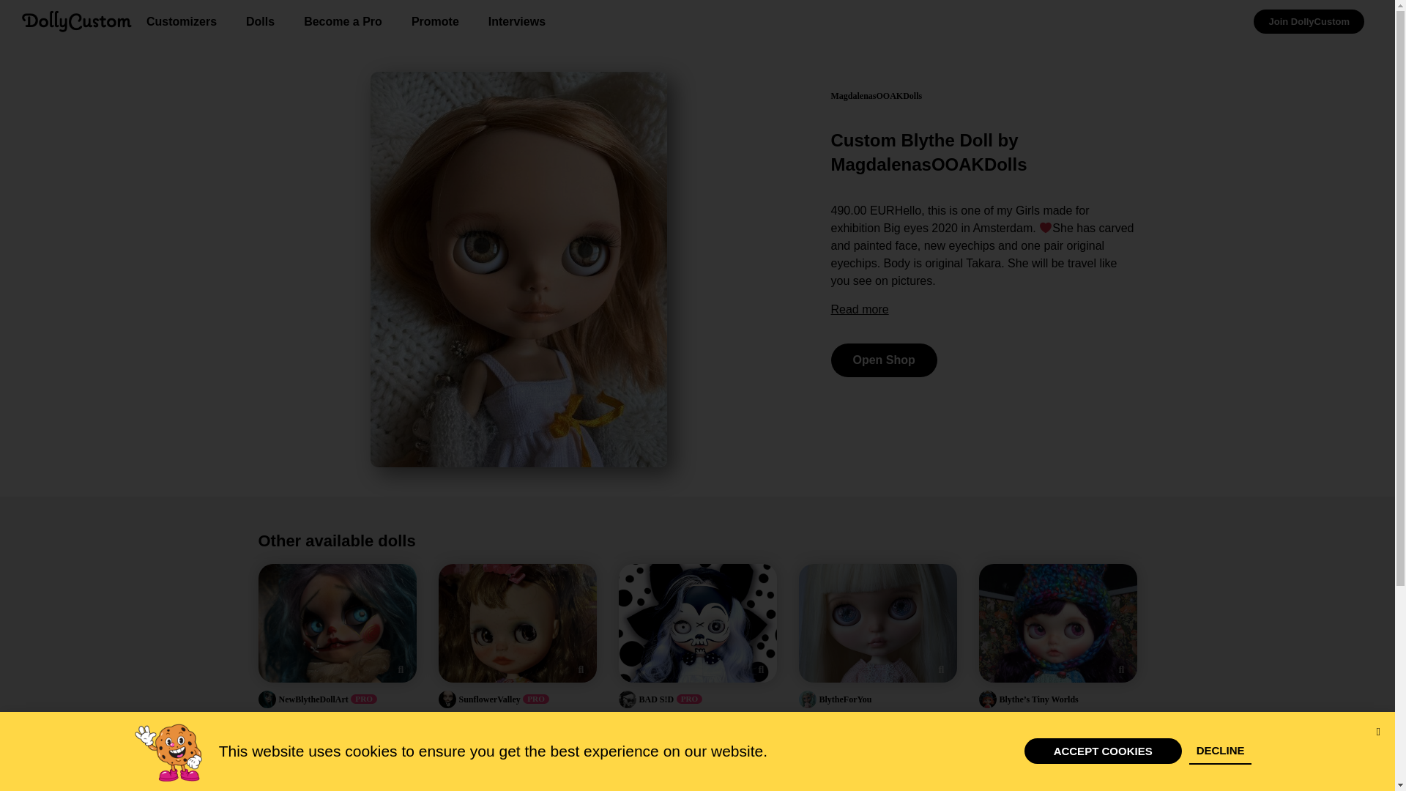  What do you see at coordinates (1309, 21) in the screenshot?
I see `Join DollyCustom` at bounding box center [1309, 21].